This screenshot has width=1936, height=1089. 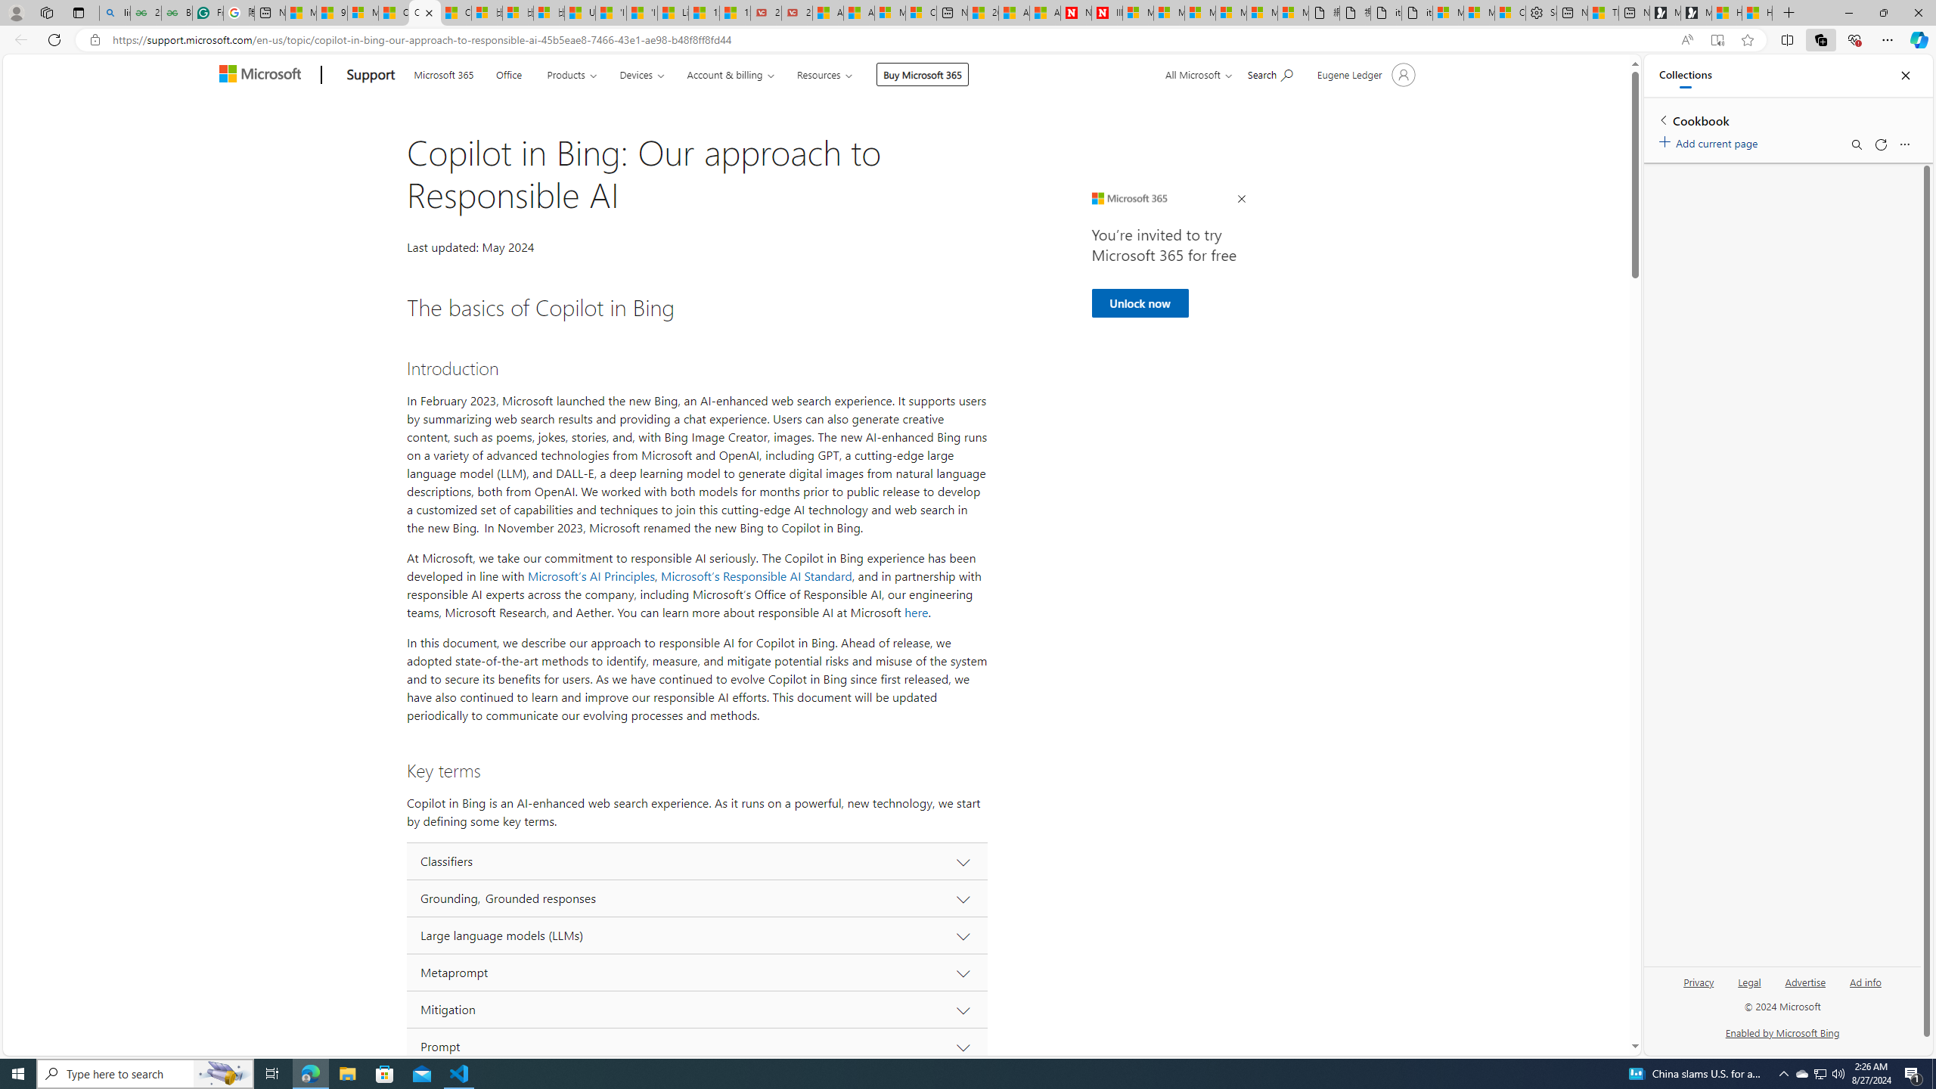 What do you see at coordinates (1662, 119) in the screenshot?
I see `Back to list of collections` at bounding box center [1662, 119].